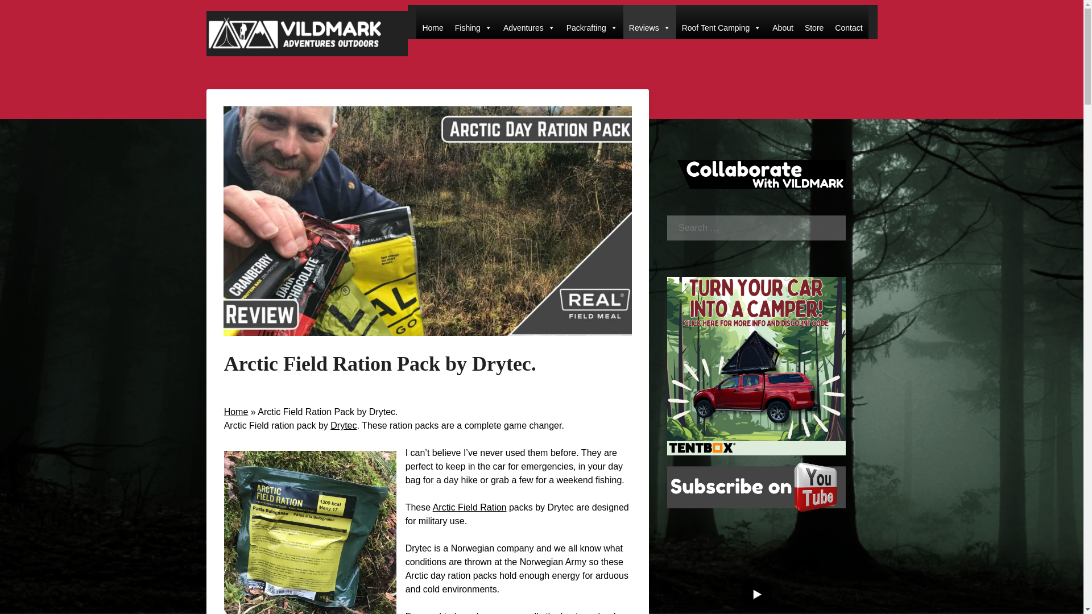 Image resolution: width=1092 pixels, height=614 pixels. Describe the element at coordinates (529, 22) in the screenshot. I see `Adventures` at that location.